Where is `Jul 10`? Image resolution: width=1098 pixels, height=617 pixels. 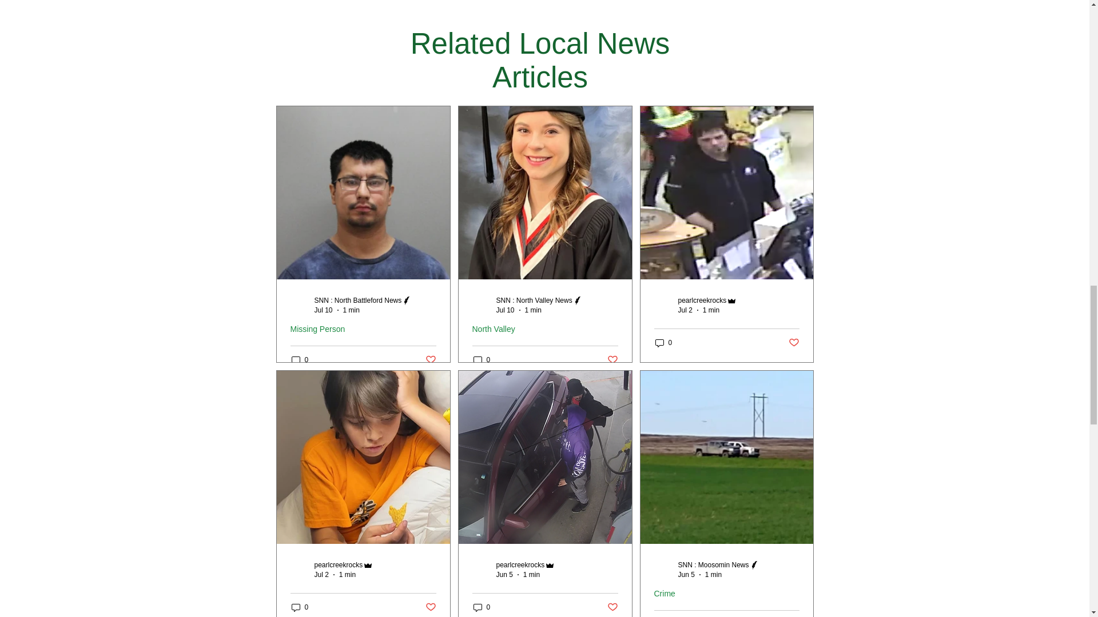 Jul 10 is located at coordinates (323, 310).